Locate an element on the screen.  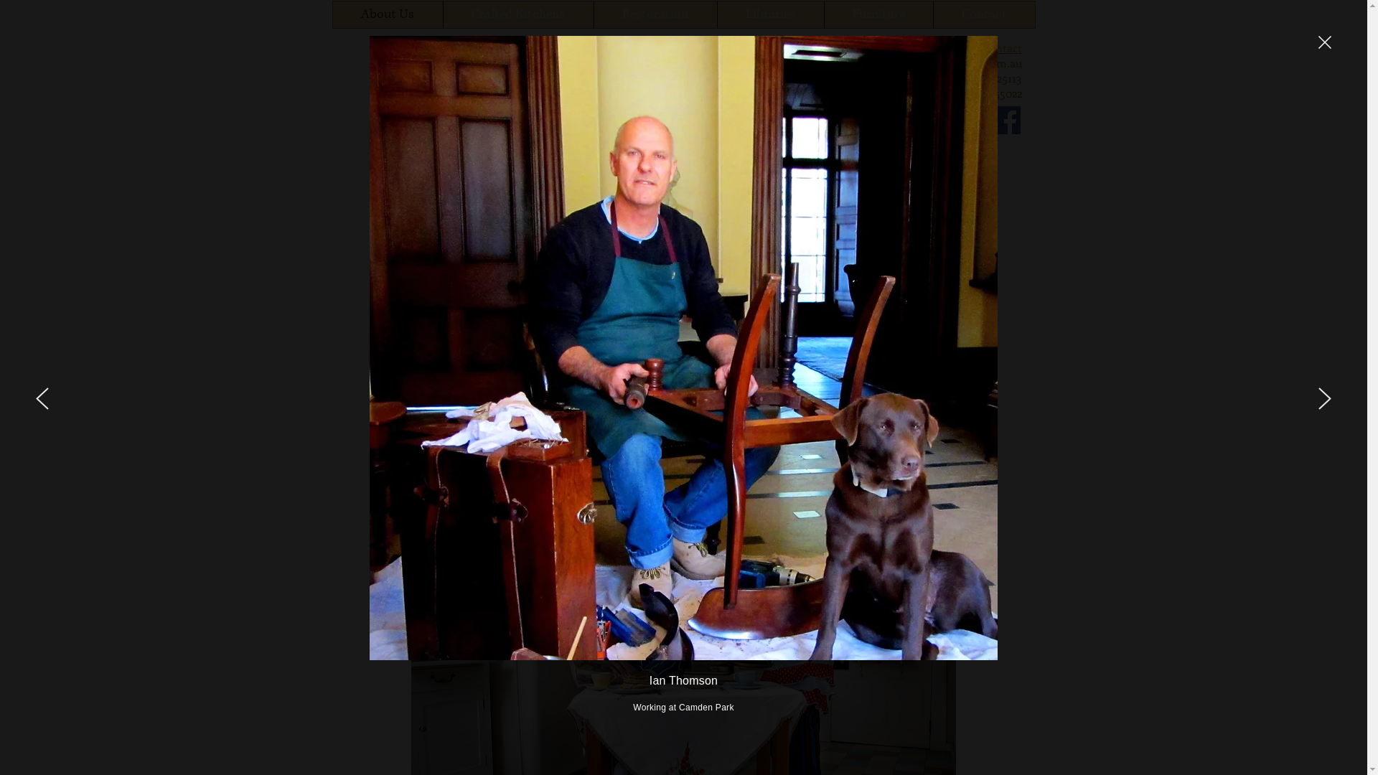
full libraries is located at coordinates (690, 258).